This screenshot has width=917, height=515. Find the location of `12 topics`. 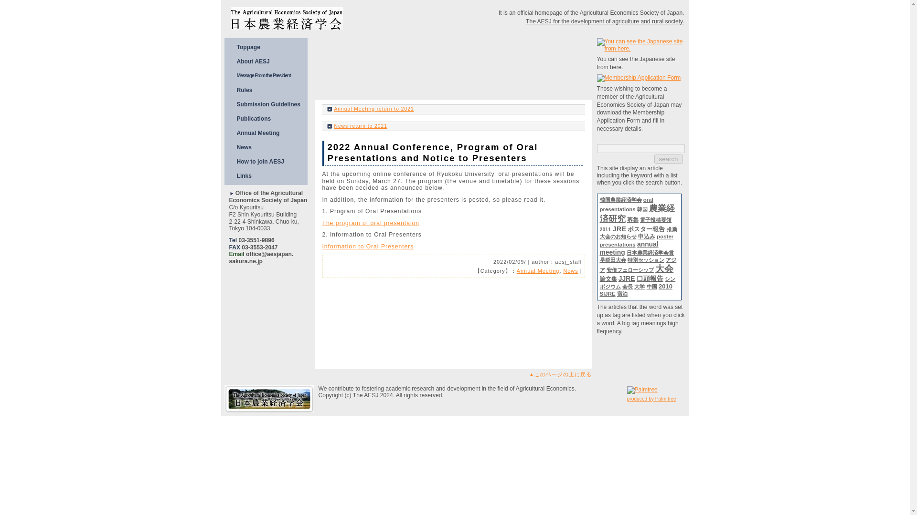

12 topics is located at coordinates (618, 237).